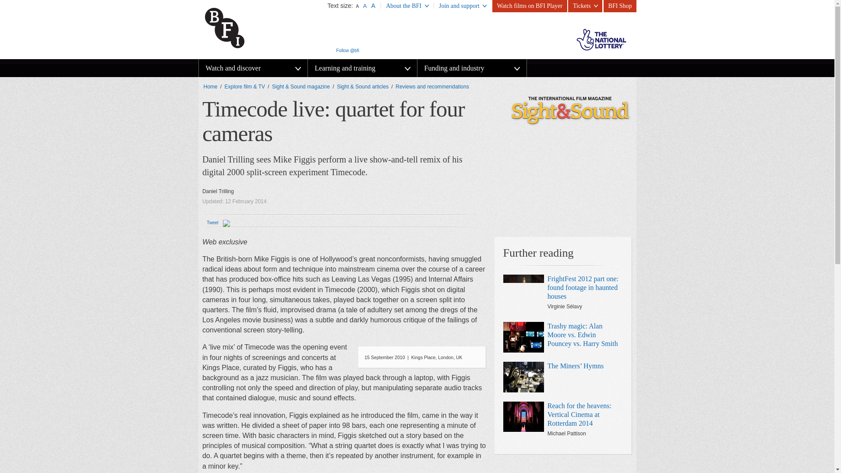 This screenshot has width=841, height=473. I want to click on BFI Film Forever logo - link to homepage, so click(243, 27).